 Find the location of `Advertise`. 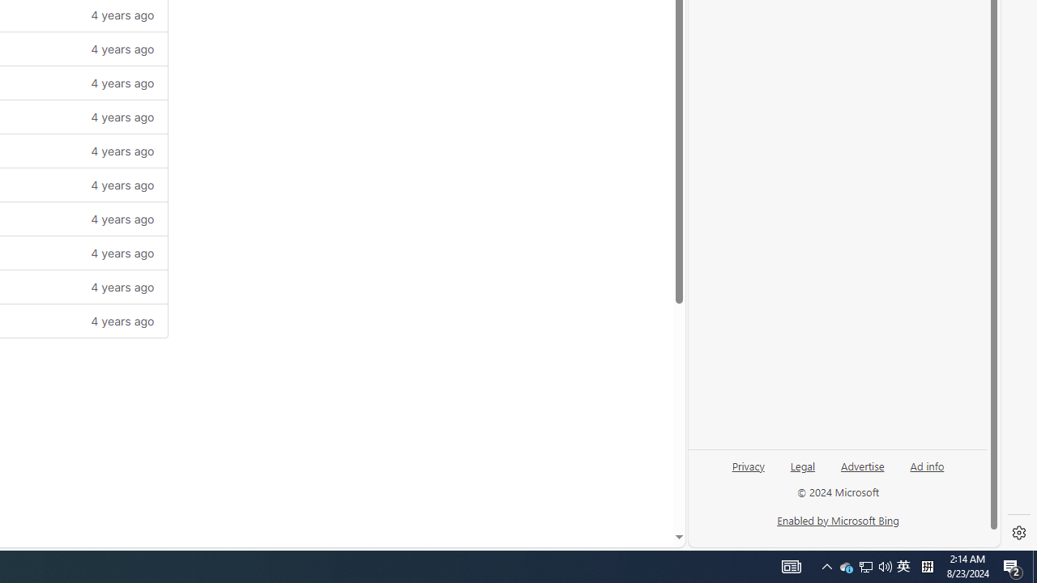

Advertise is located at coordinates (862, 465).